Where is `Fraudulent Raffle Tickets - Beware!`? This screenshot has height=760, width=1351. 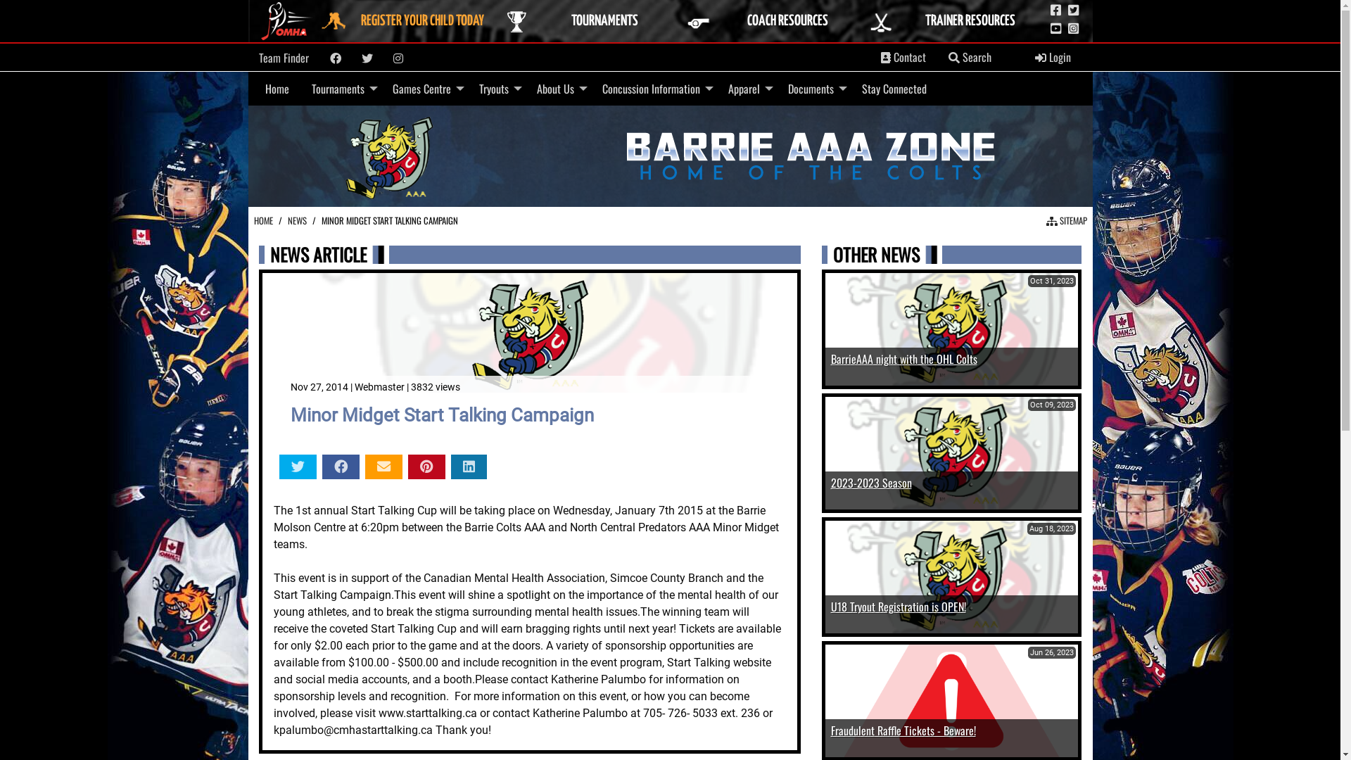 Fraudulent Raffle Tickets - Beware! is located at coordinates (903, 730).